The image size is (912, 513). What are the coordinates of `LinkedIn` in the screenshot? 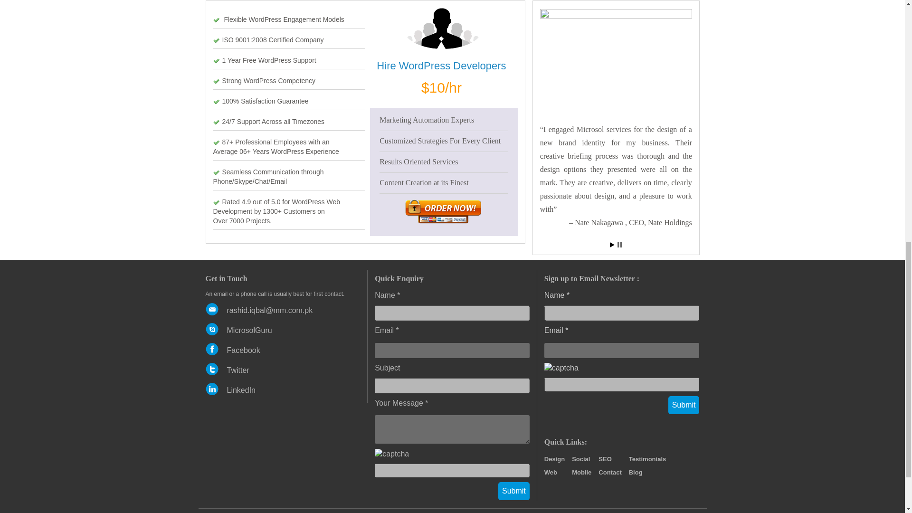 It's located at (241, 390).